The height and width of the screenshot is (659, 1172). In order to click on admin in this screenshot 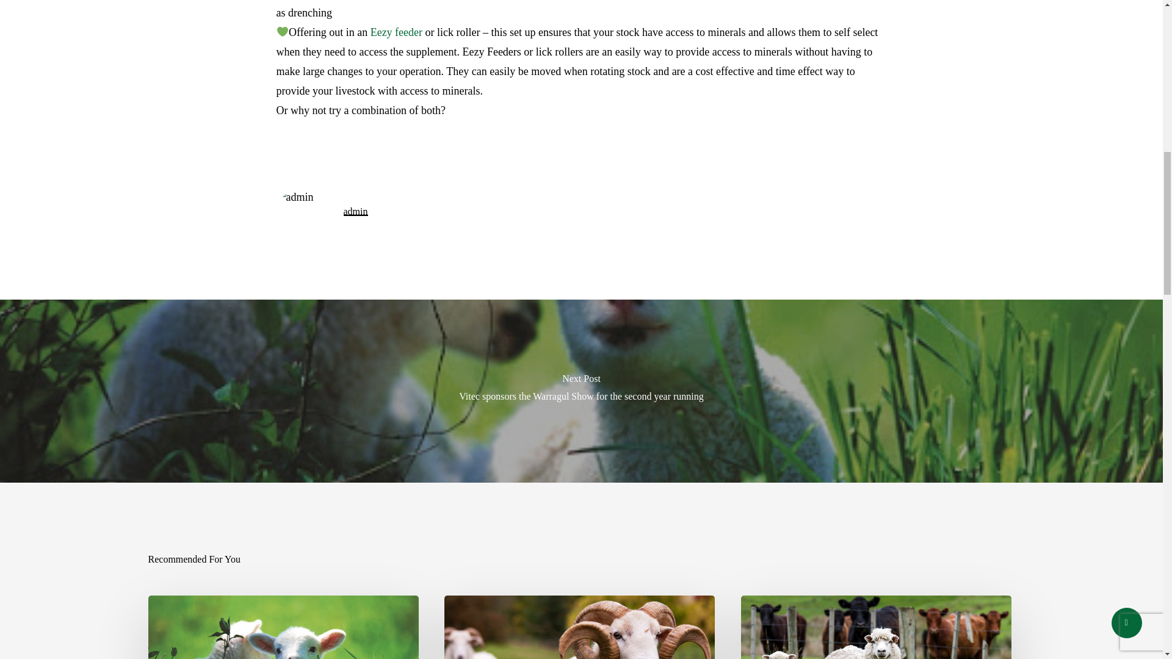, I will do `click(355, 211)`.